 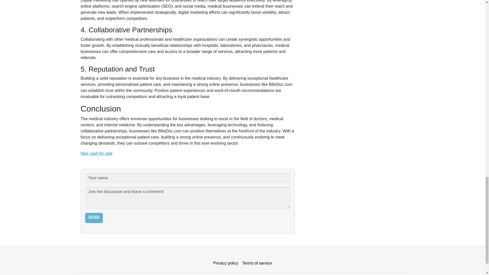 What do you see at coordinates (226, 263) in the screenshot?
I see `Privacy policy` at bounding box center [226, 263].